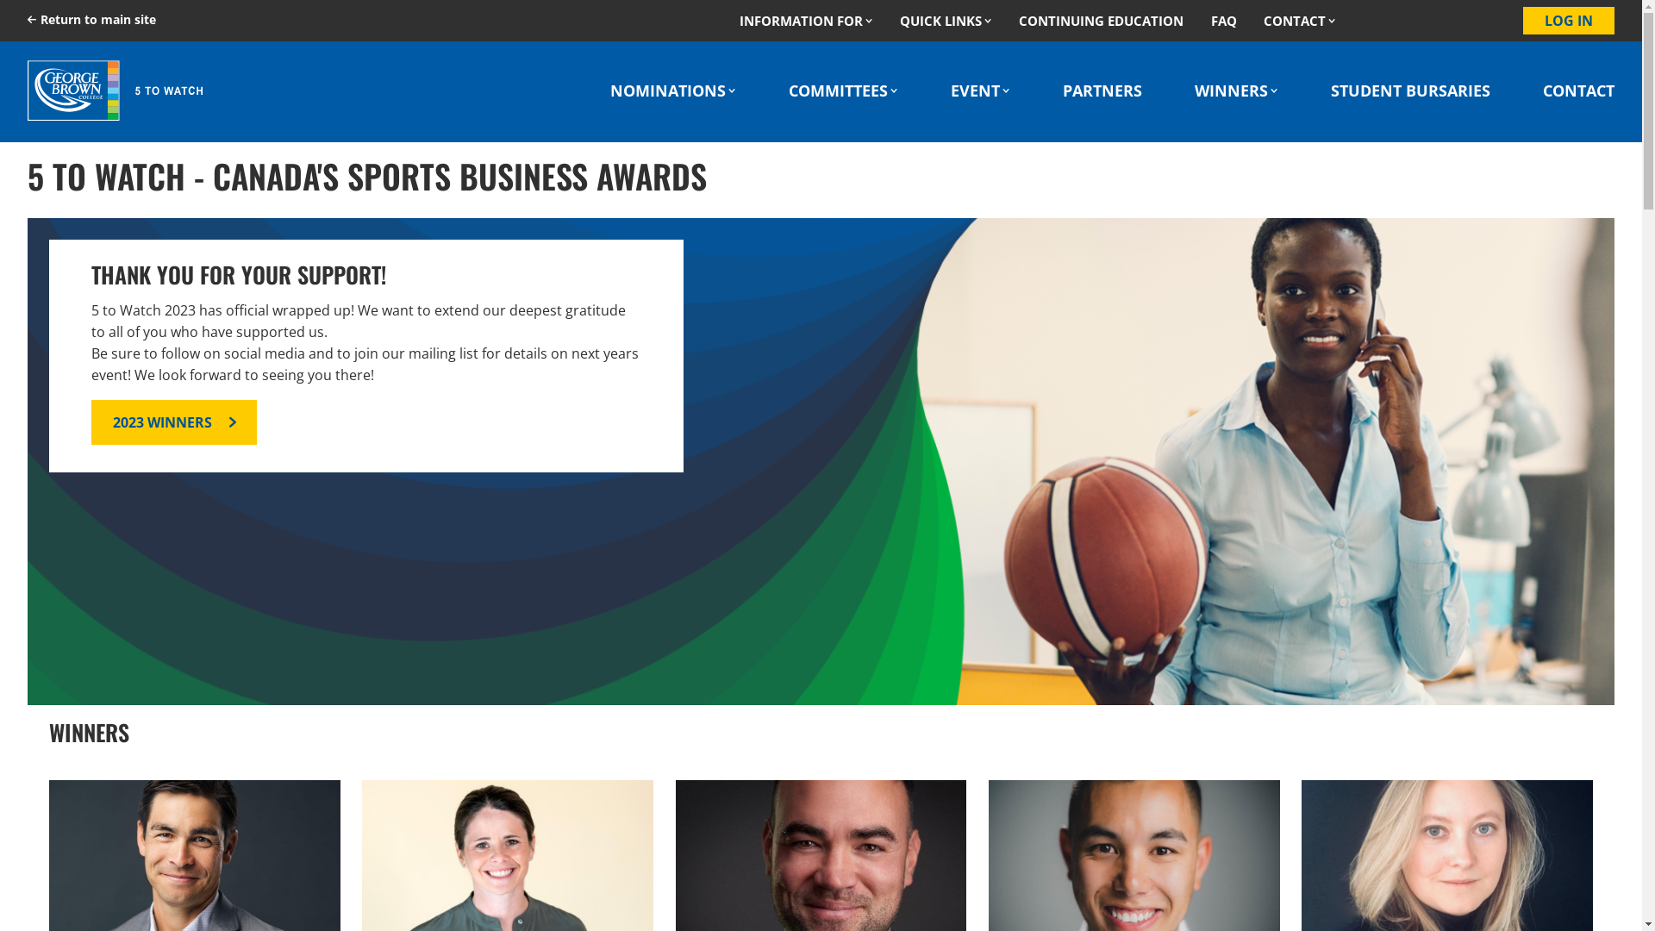 The image size is (1655, 931). I want to click on NOMINATIONS, so click(673, 91).